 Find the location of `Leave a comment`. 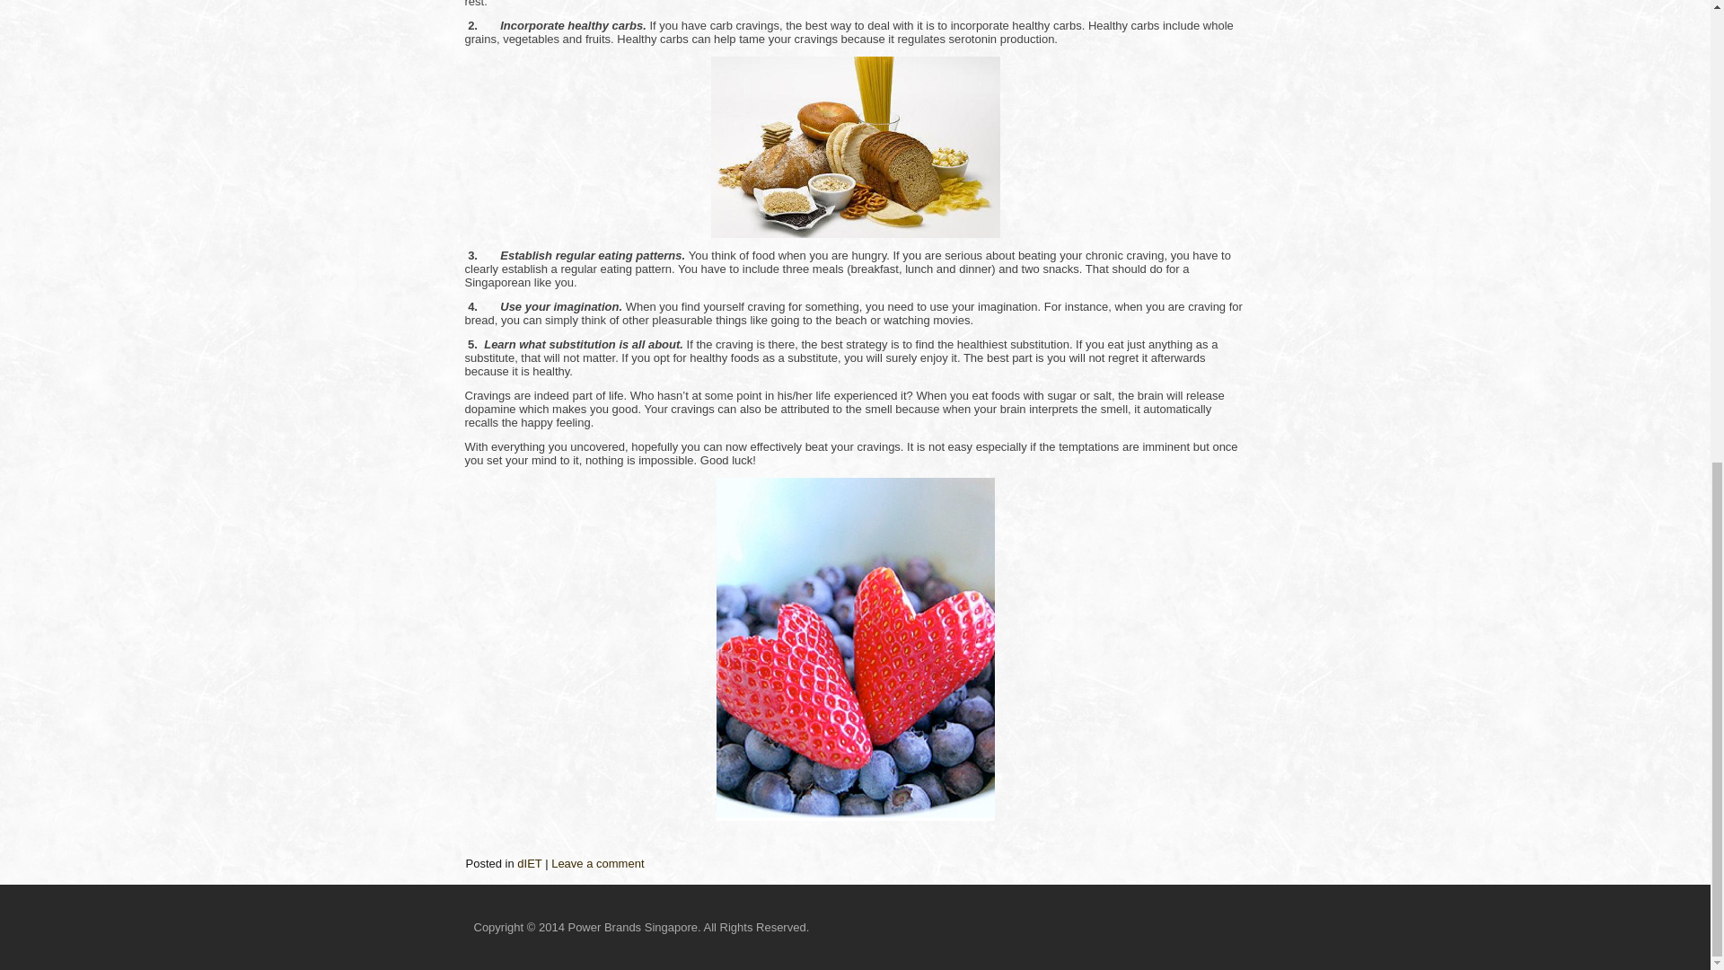

Leave a comment is located at coordinates (597, 862).